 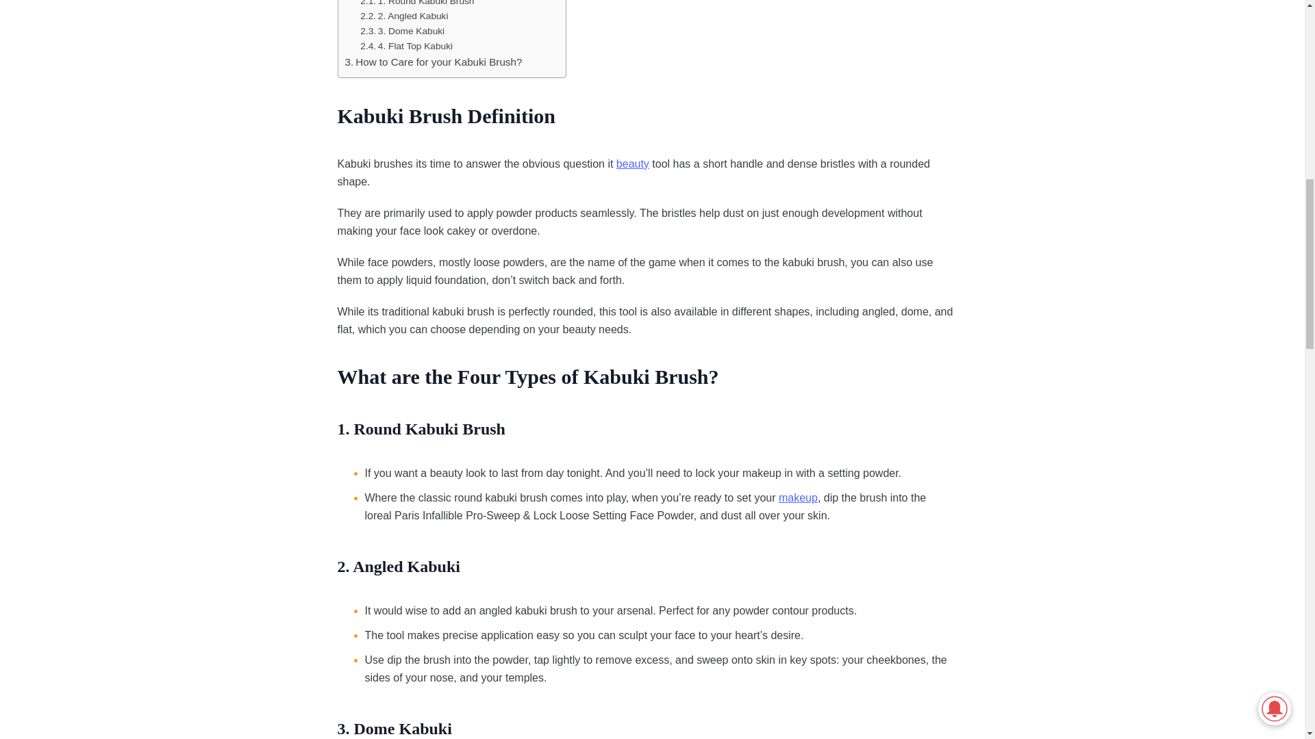 What do you see at coordinates (633, 164) in the screenshot?
I see `beauty` at bounding box center [633, 164].